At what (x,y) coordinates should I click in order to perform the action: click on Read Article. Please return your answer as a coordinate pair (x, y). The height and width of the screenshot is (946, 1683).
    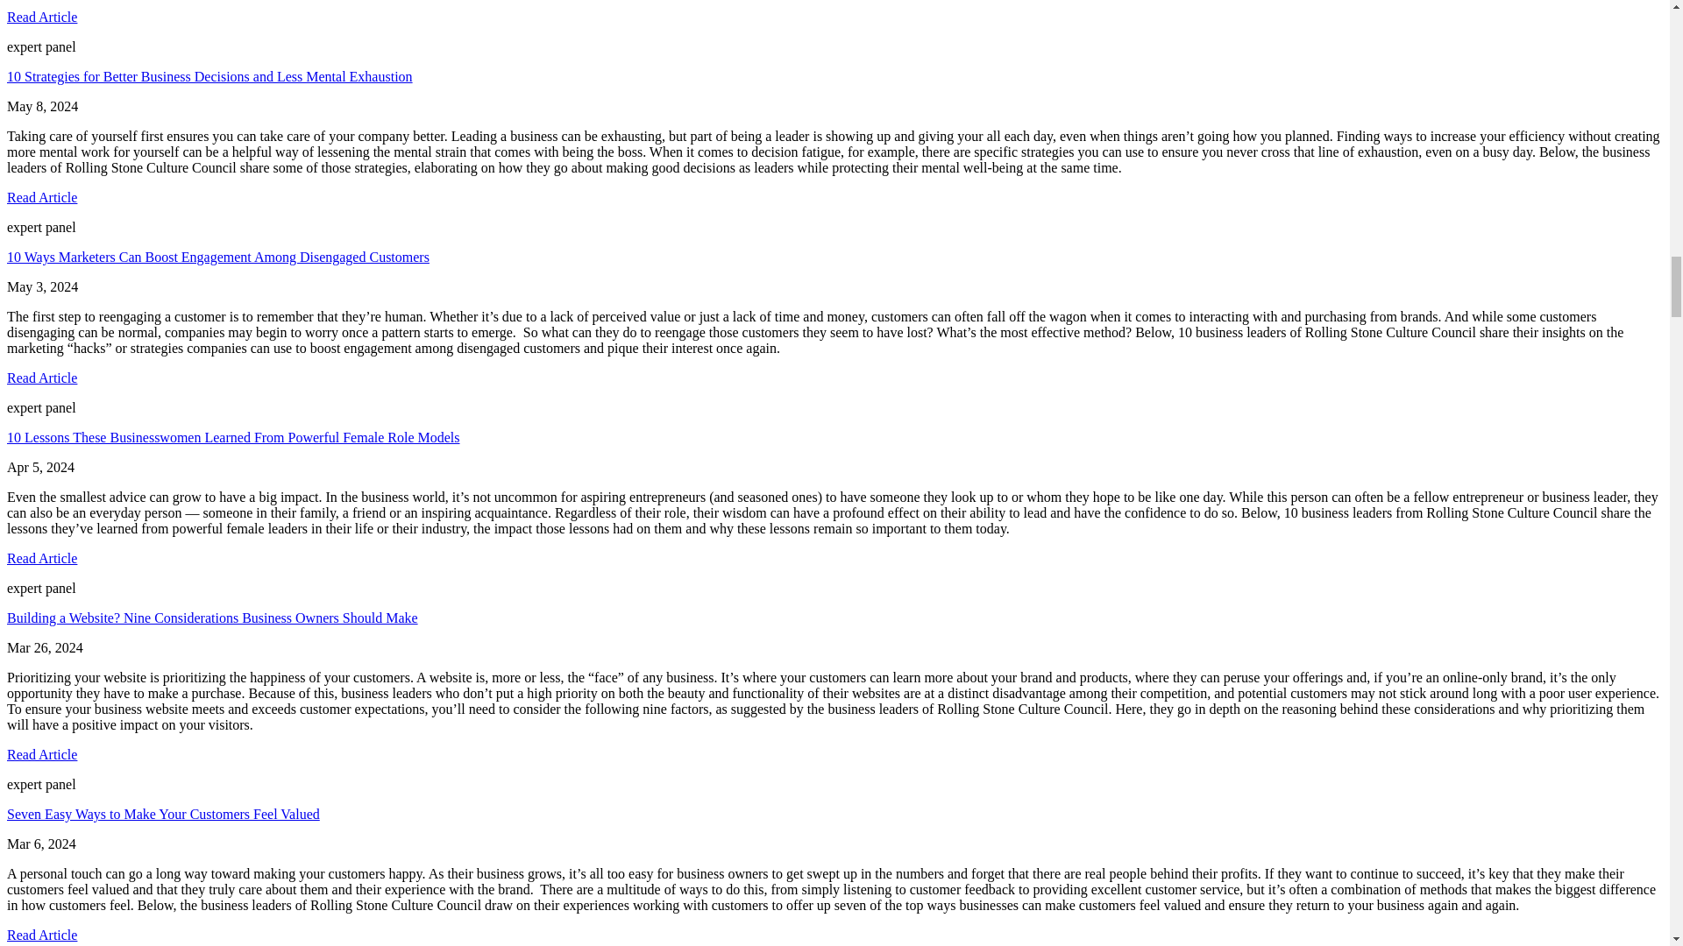
    Looking at the image, I should click on (42, 557).